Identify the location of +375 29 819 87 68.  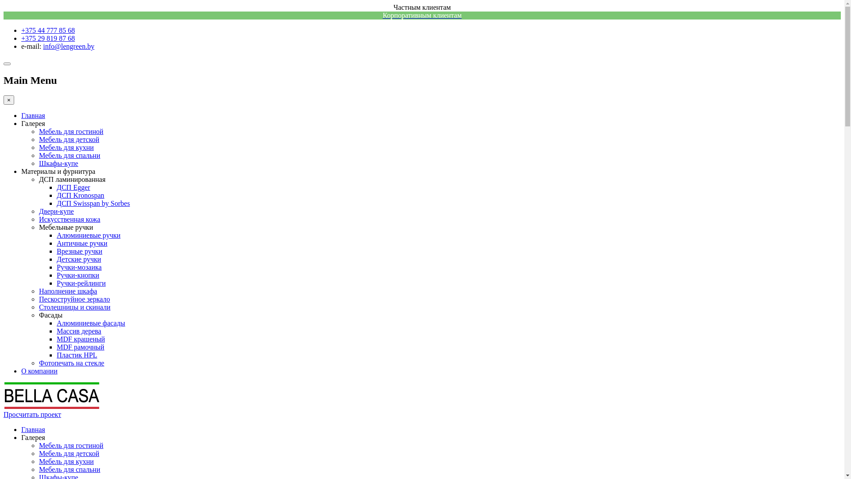
(48, 38).